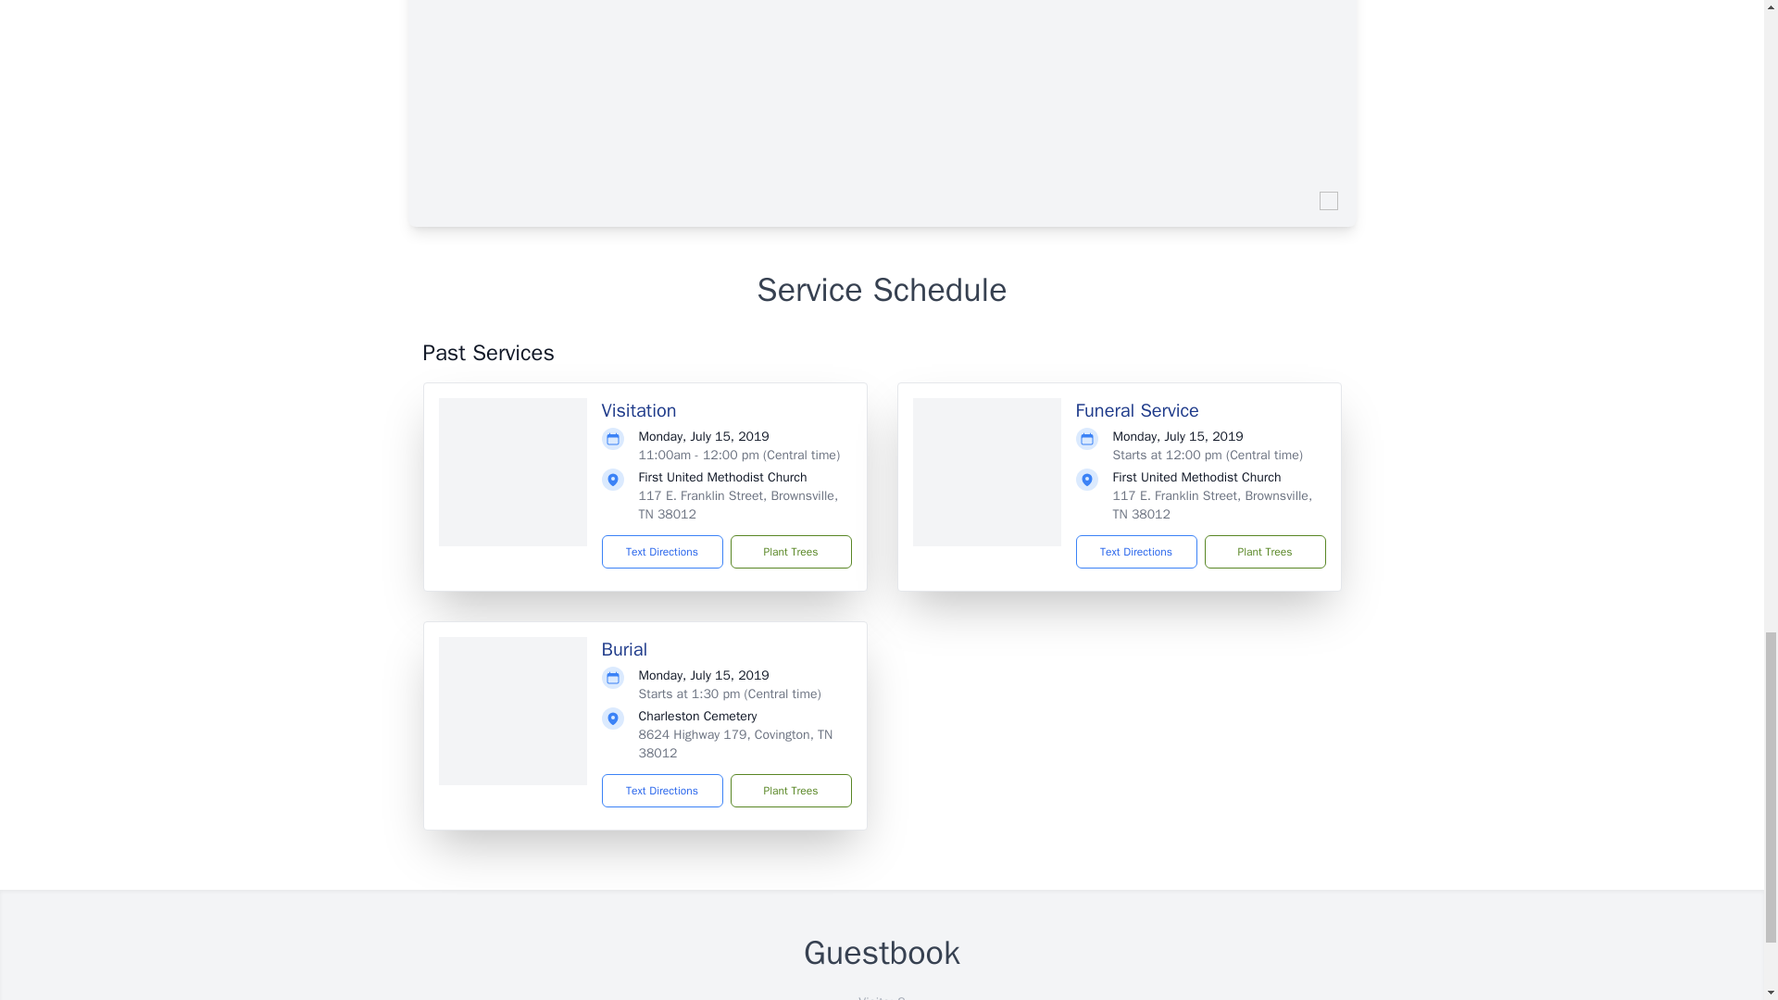 Image resolution: width=1778 pixels, height=1000 pixels. Describe the element at coordinates (739, 505) in the screenshot. I see `117 E. Franklin Street, Brownsville, TN 38012` at that location.